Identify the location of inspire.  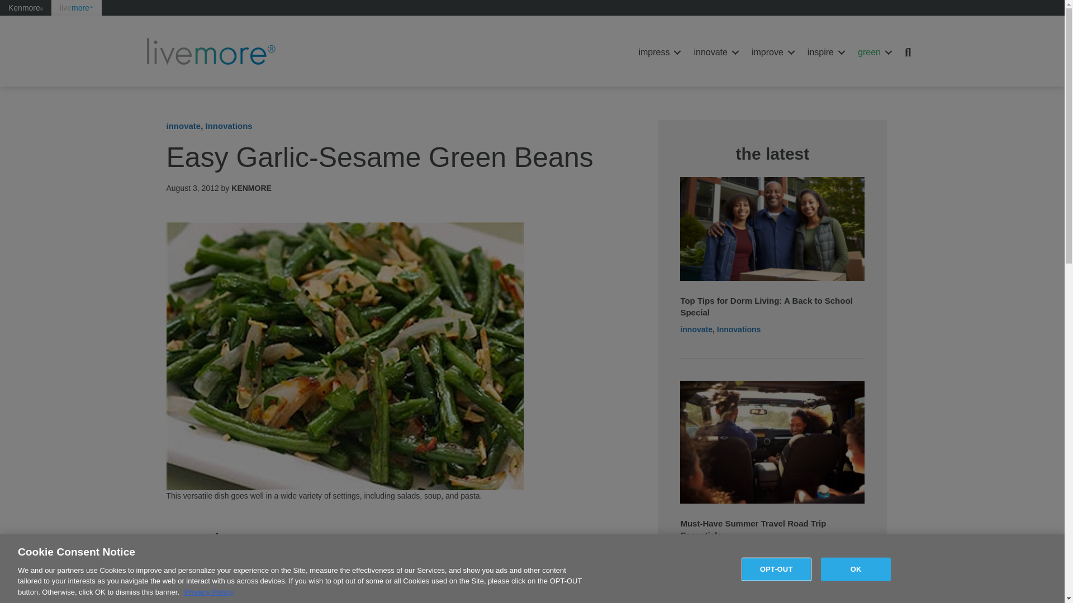
(824, 52).